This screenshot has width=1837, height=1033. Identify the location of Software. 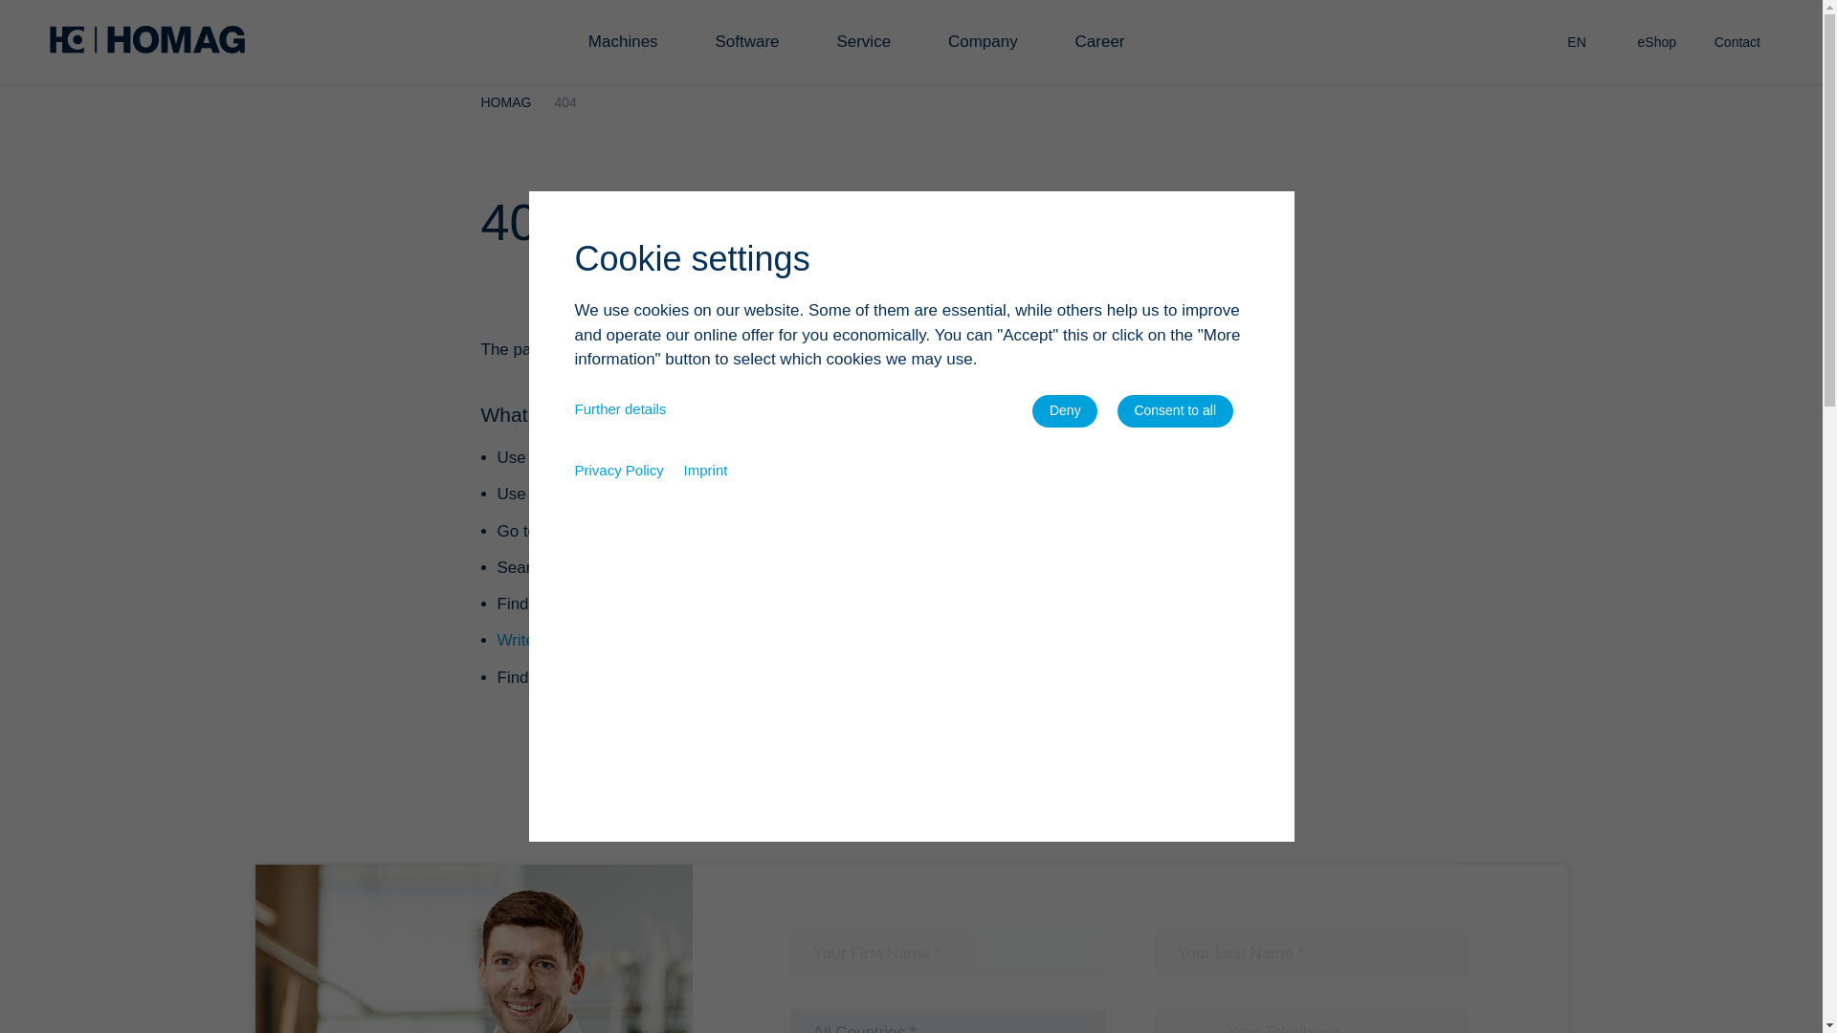
(754, 42).